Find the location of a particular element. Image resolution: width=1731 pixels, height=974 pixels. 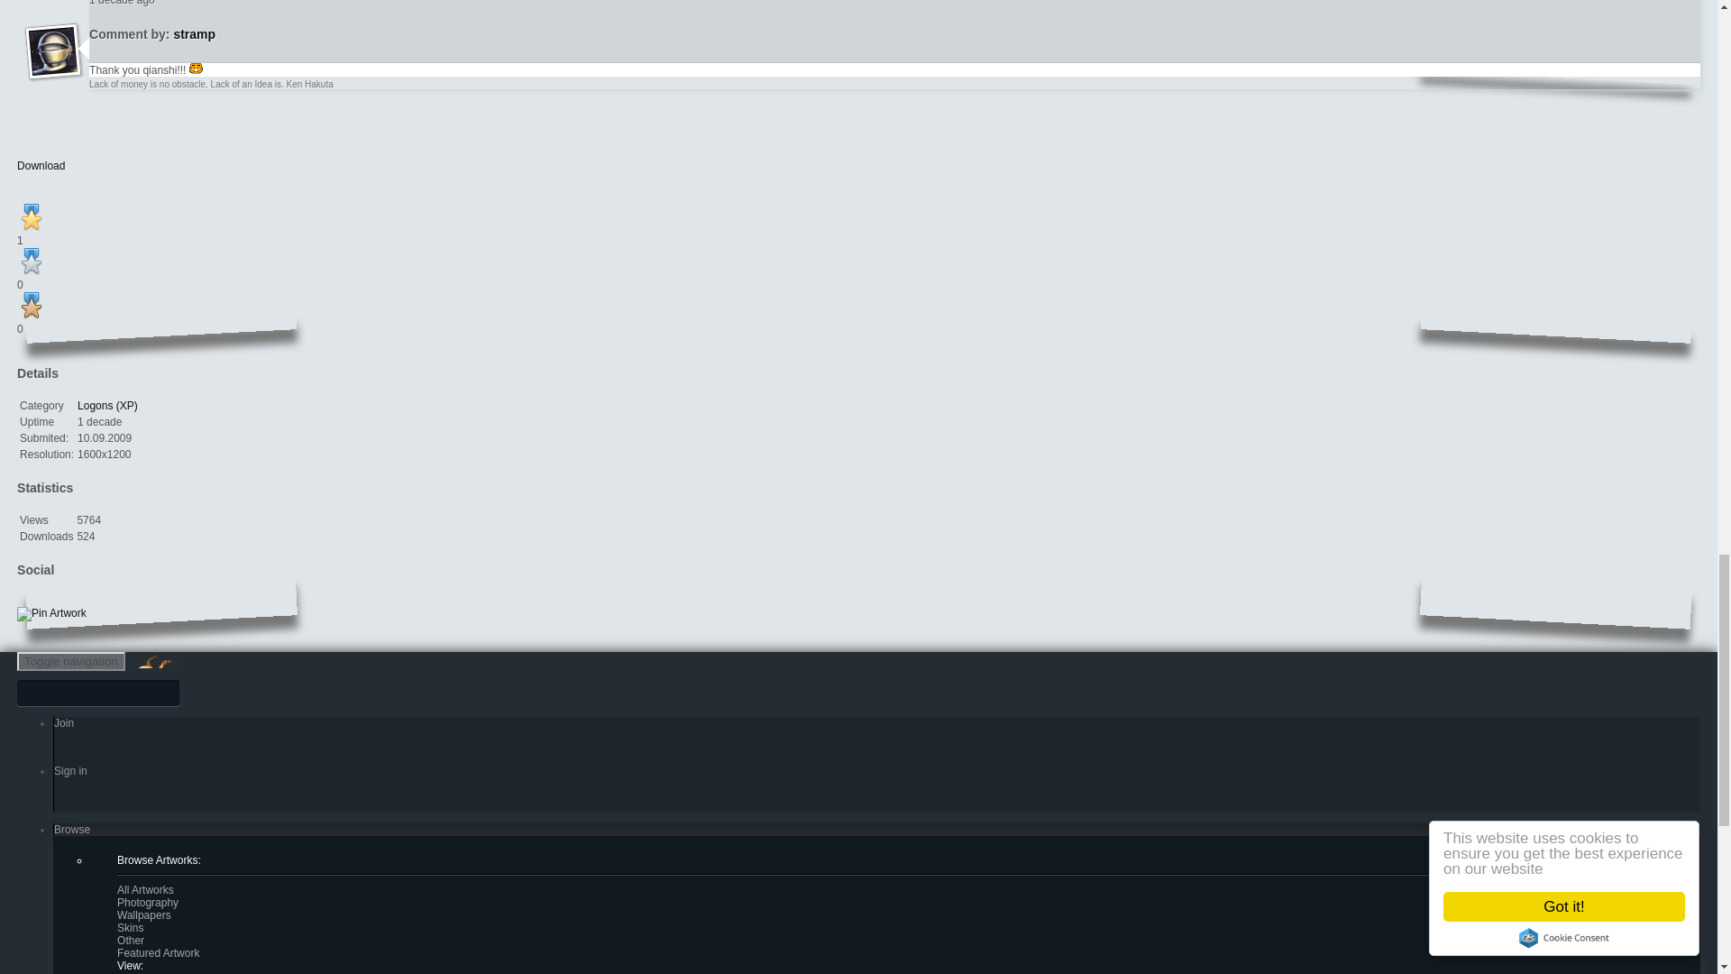

Browse is located at coordinates (71, 829).